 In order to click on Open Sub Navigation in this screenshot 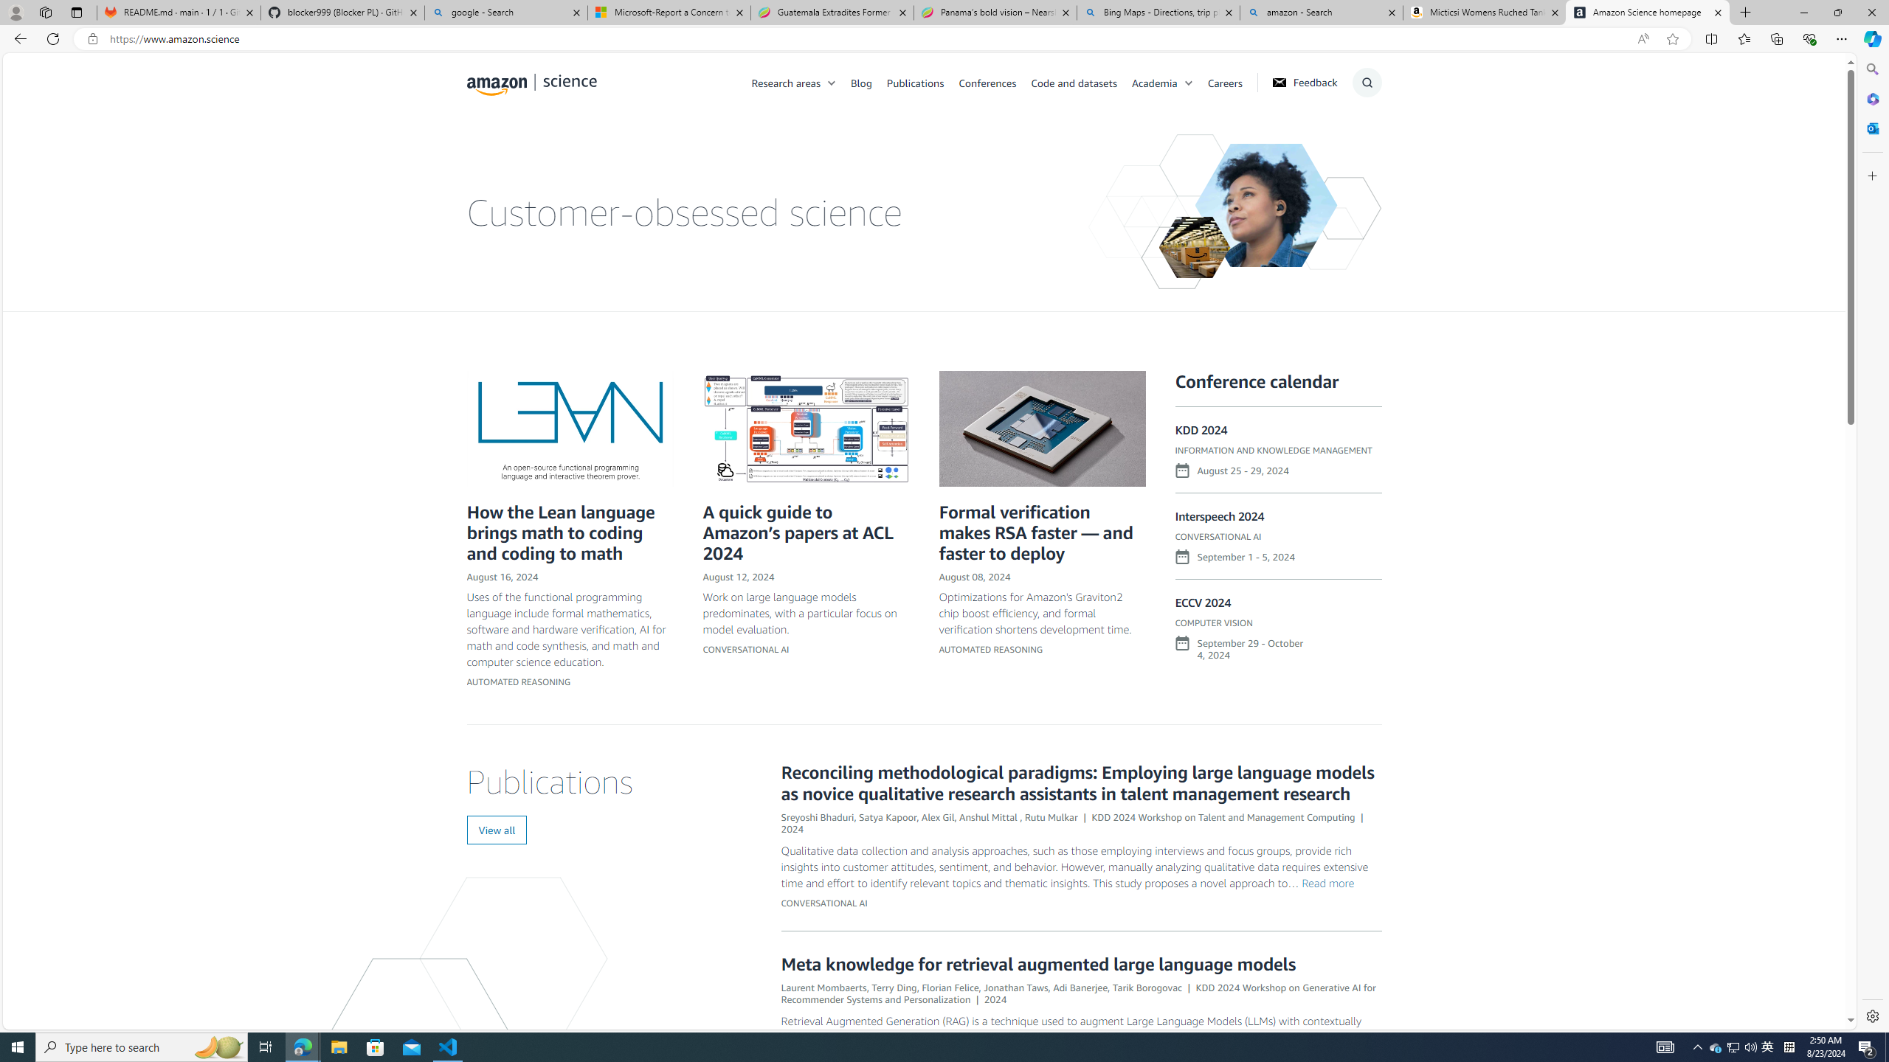, I will do `click(1189, 83)`.